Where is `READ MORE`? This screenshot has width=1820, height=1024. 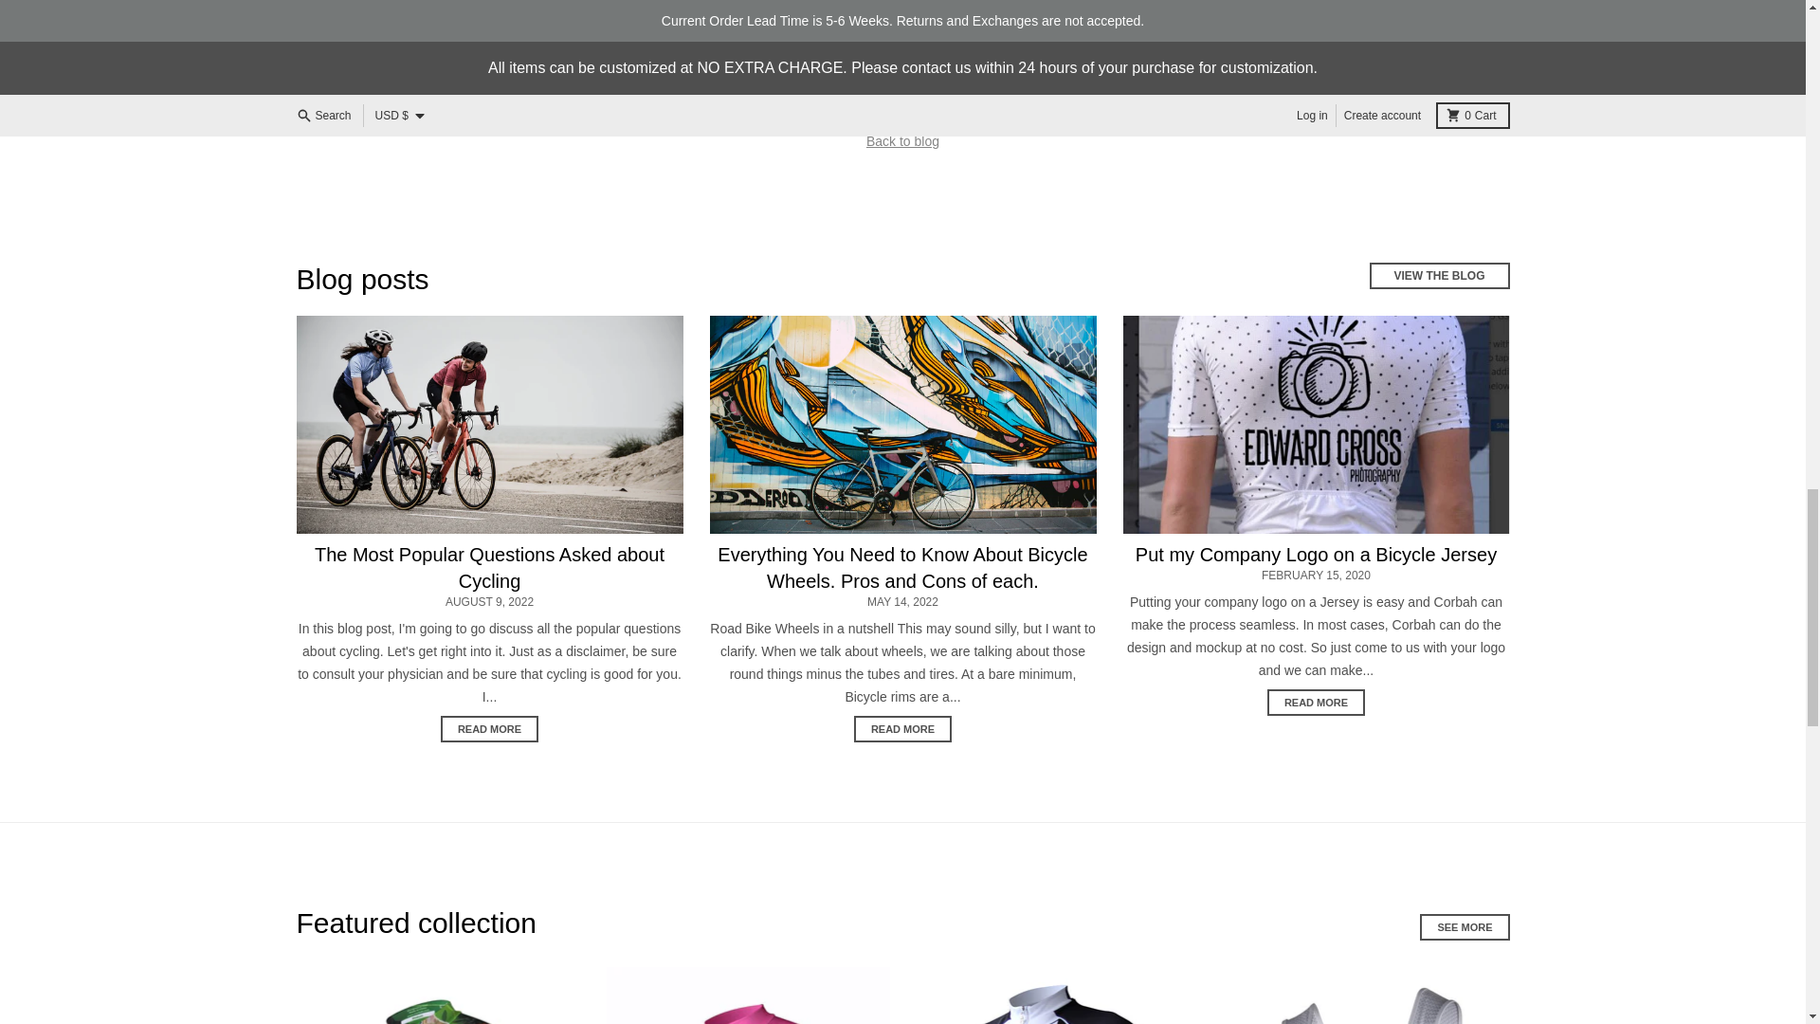 READ MORE is located at coordinates (489, 728).